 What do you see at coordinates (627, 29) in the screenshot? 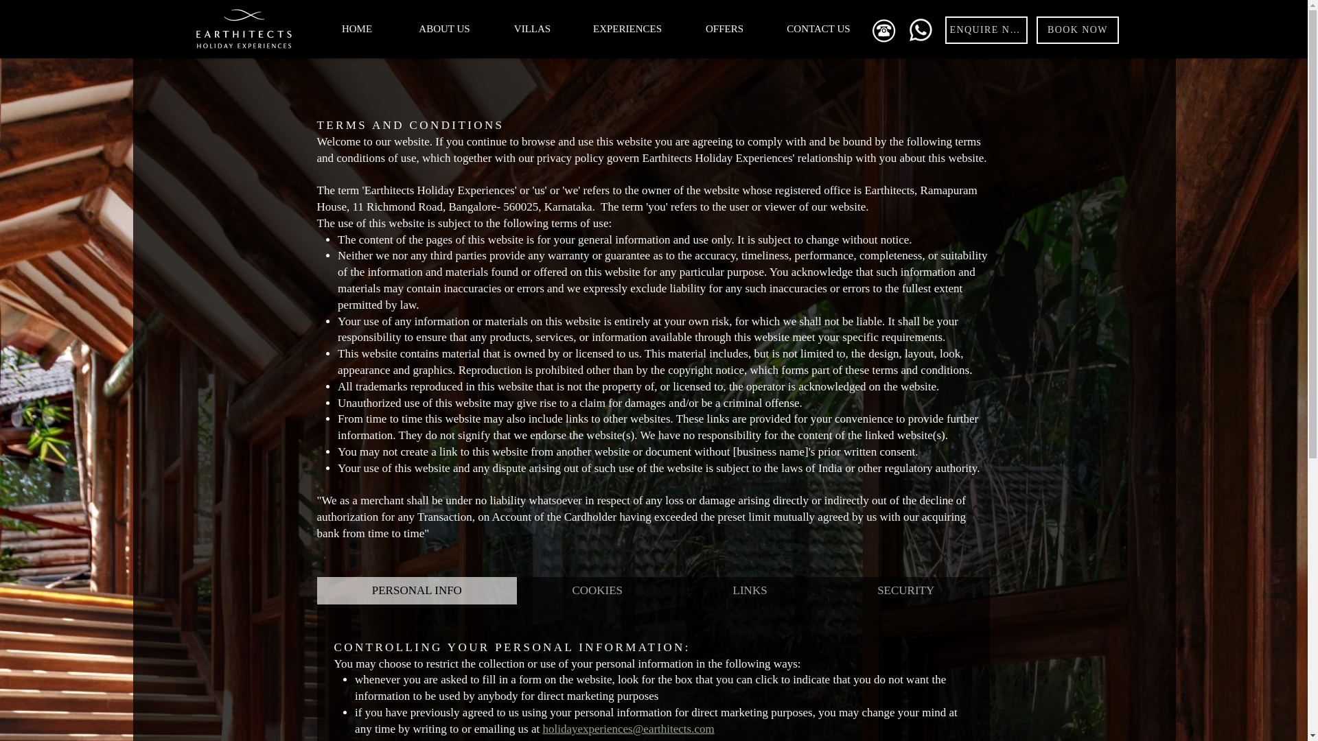
I see `EXPERIENCES` at bounding box center [627, 29].